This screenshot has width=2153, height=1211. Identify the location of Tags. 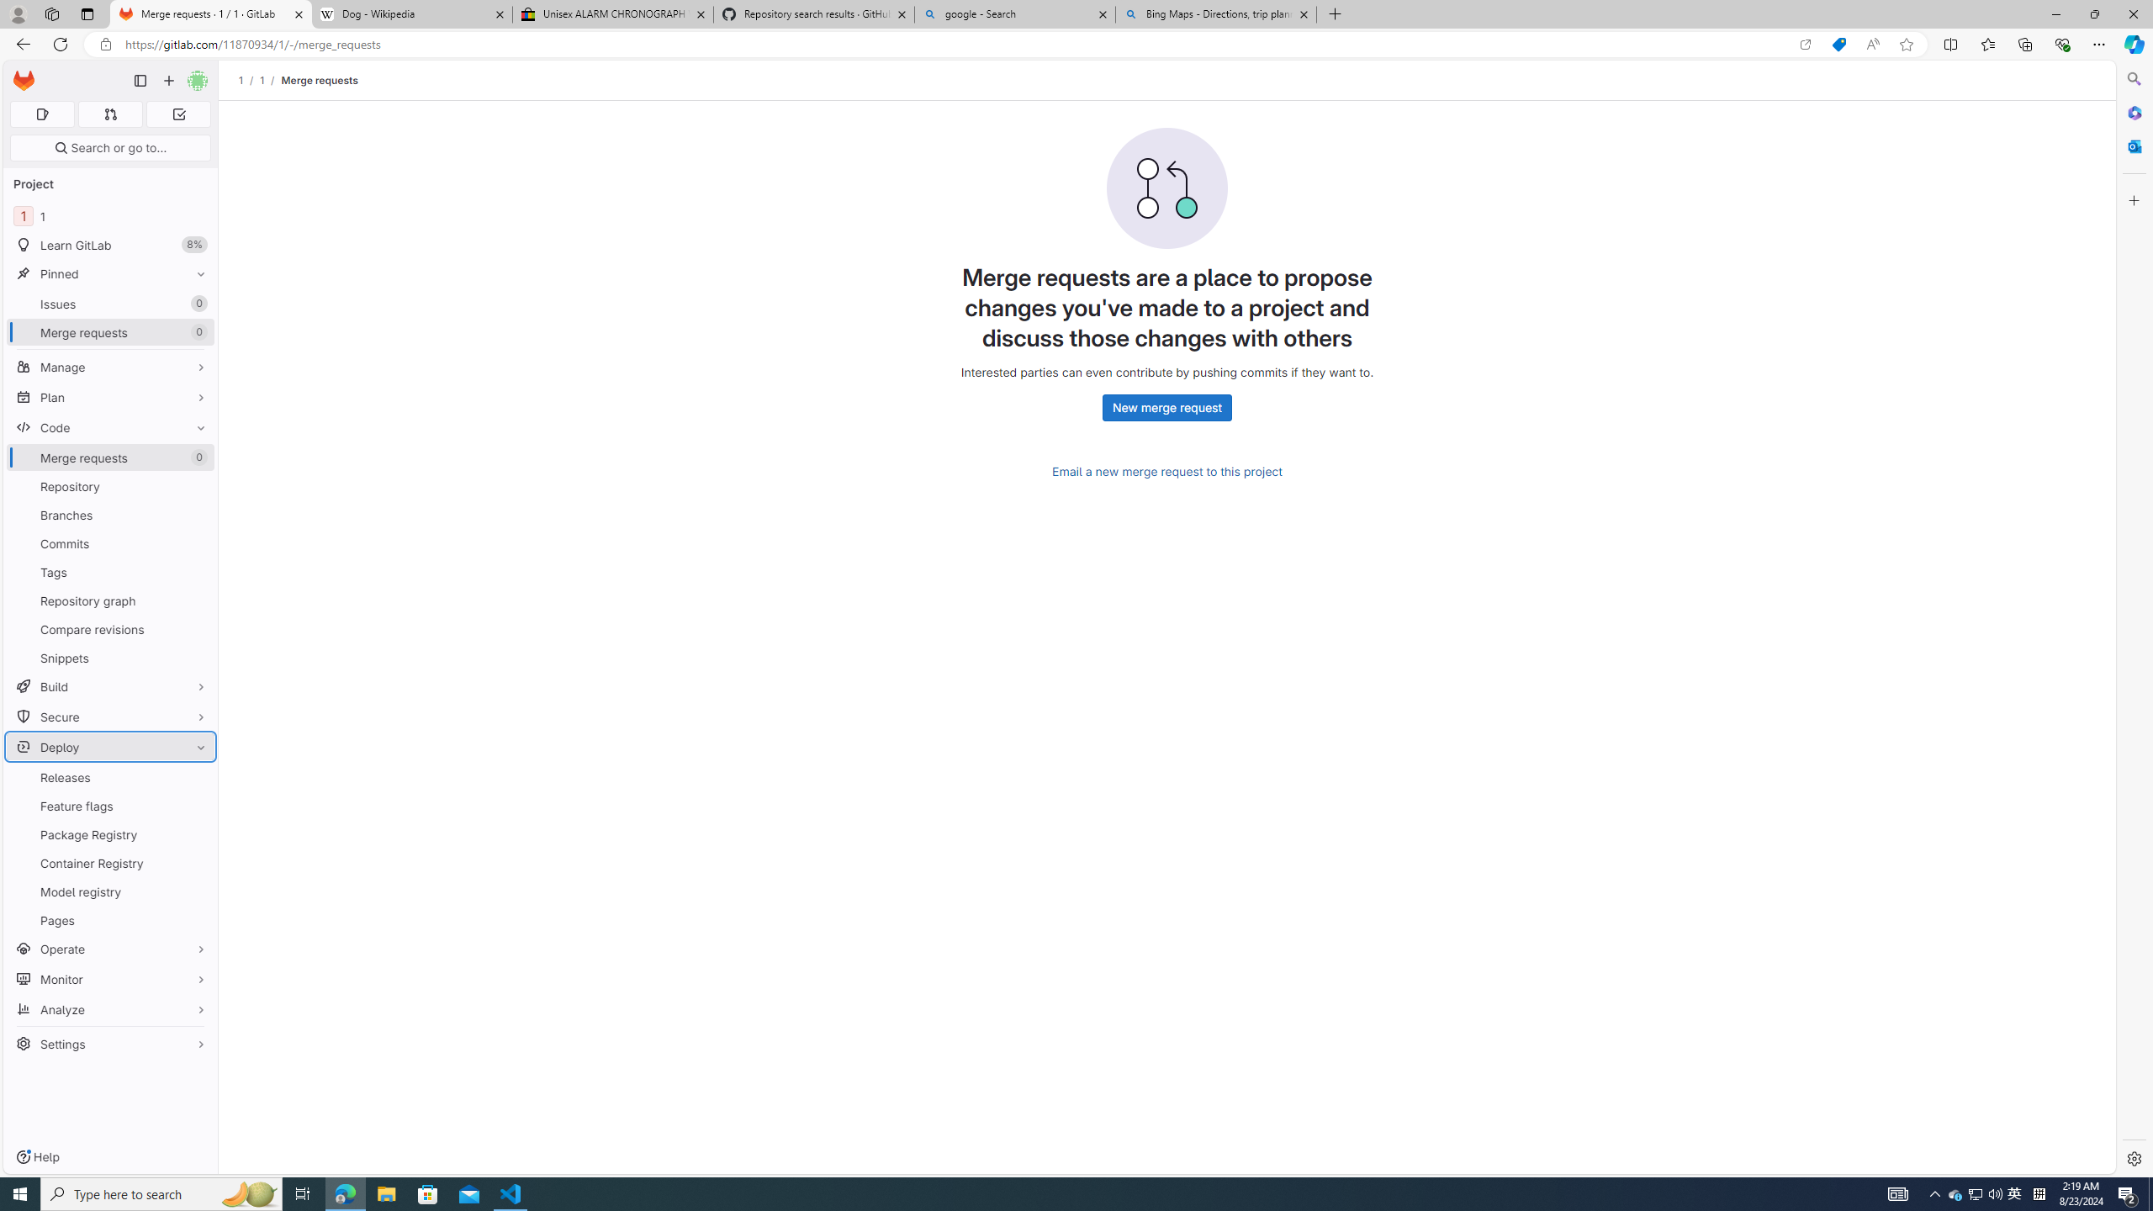
(111, 572).